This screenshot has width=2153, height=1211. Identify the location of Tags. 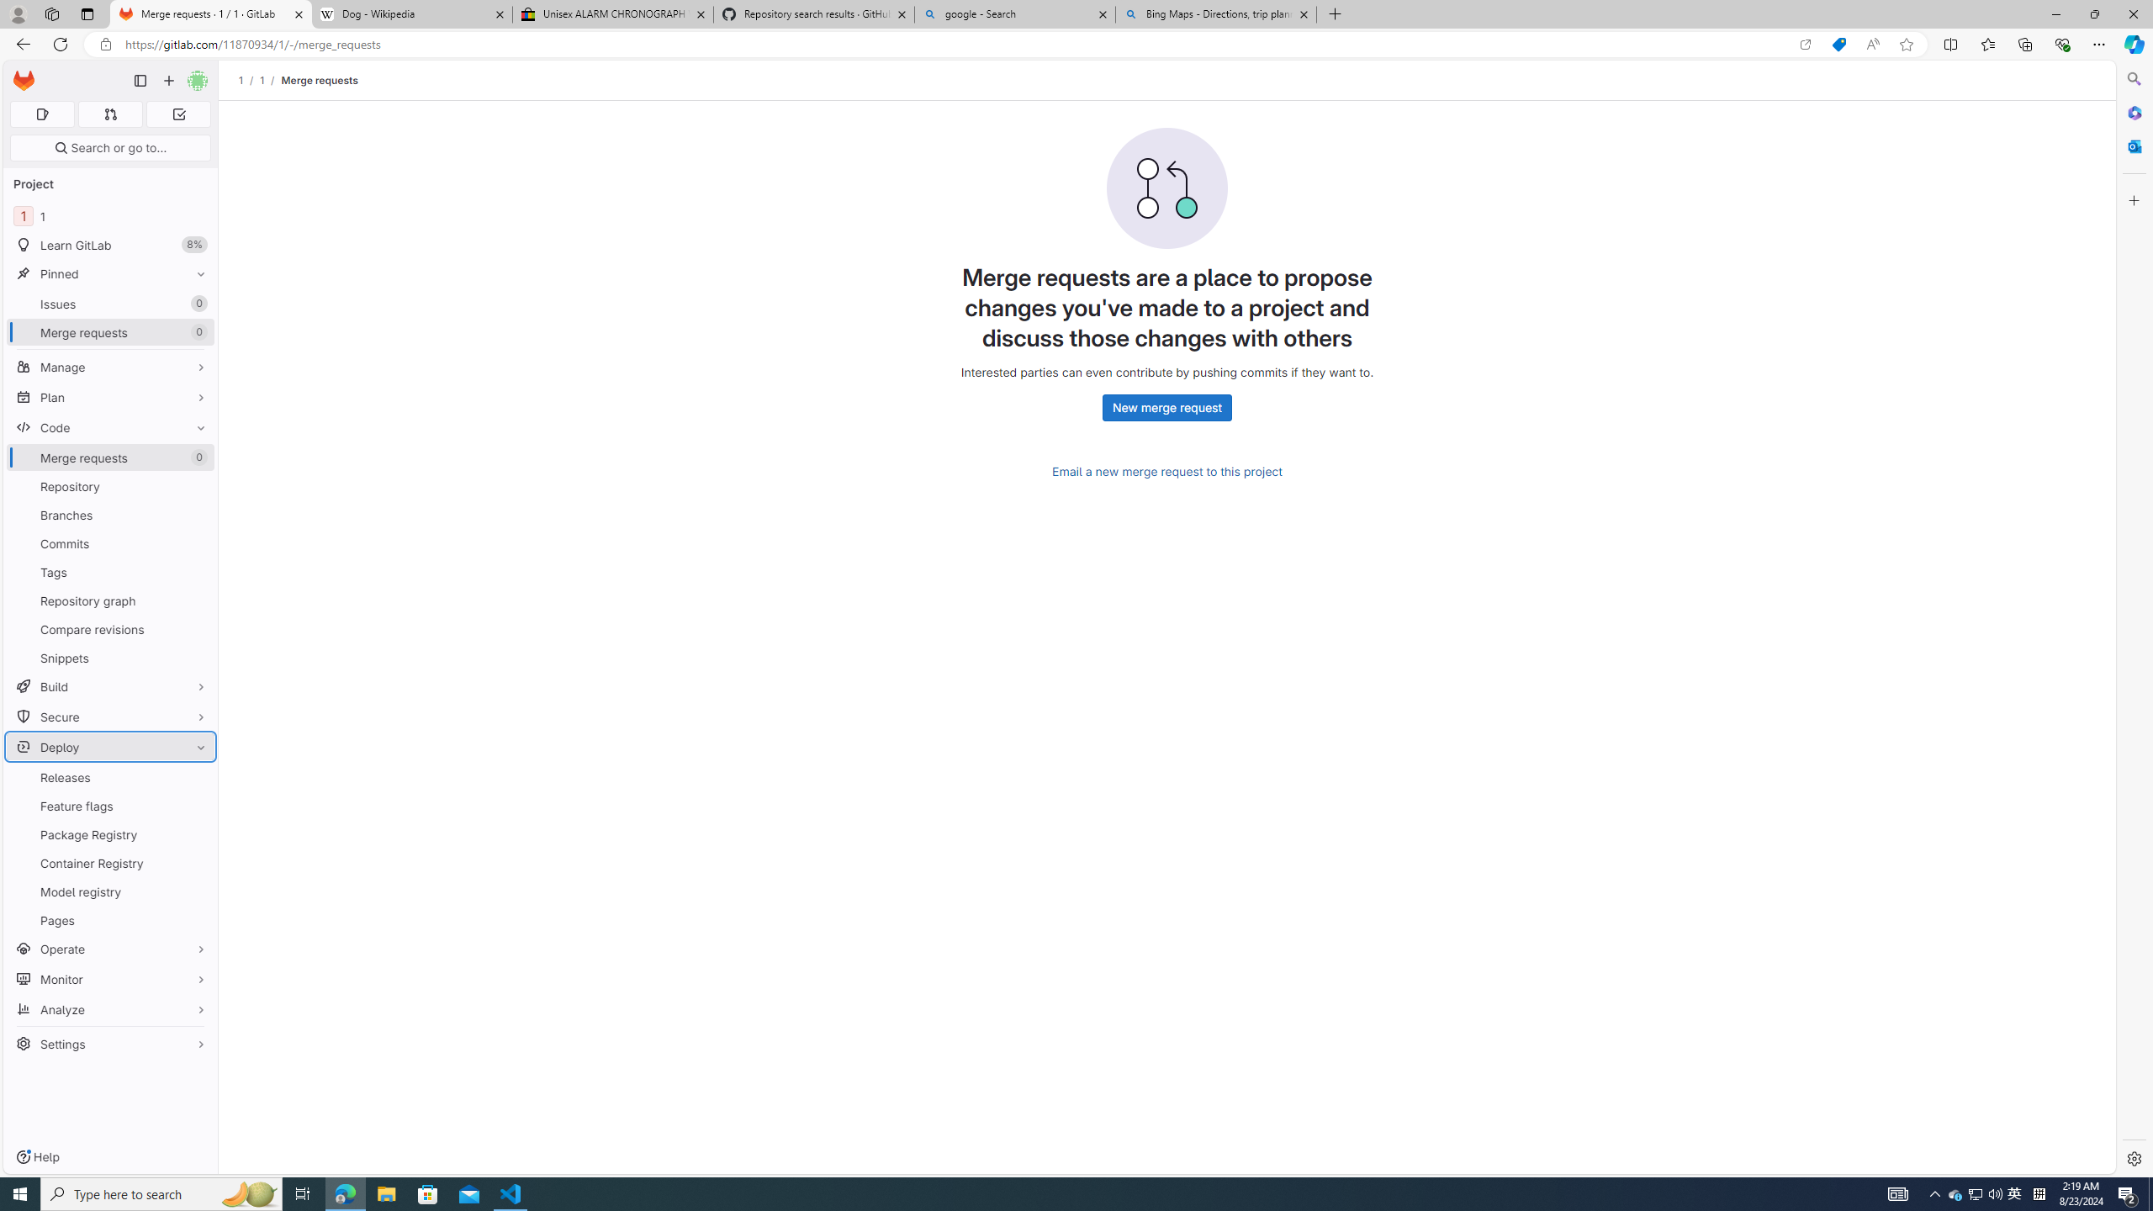
(111, 572).